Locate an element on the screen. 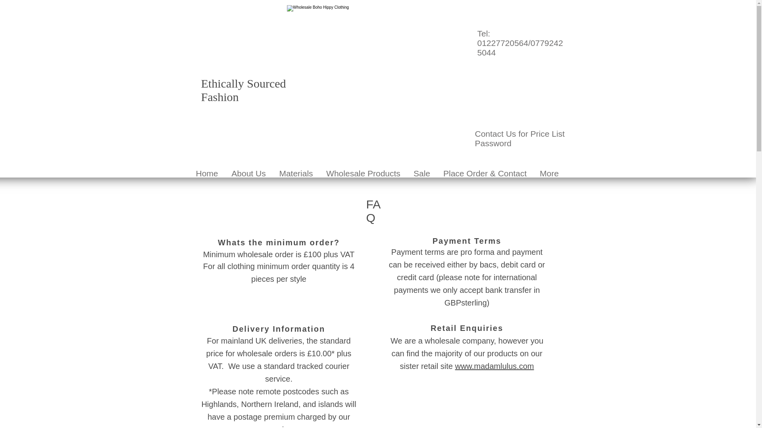  Sale is located at coordinates (421, 173).